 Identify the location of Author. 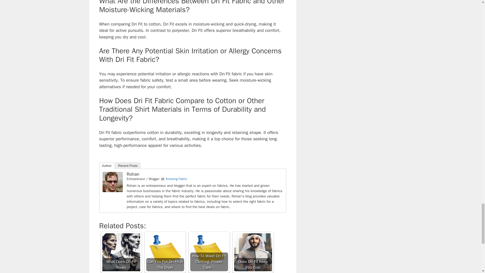
(106, 166).